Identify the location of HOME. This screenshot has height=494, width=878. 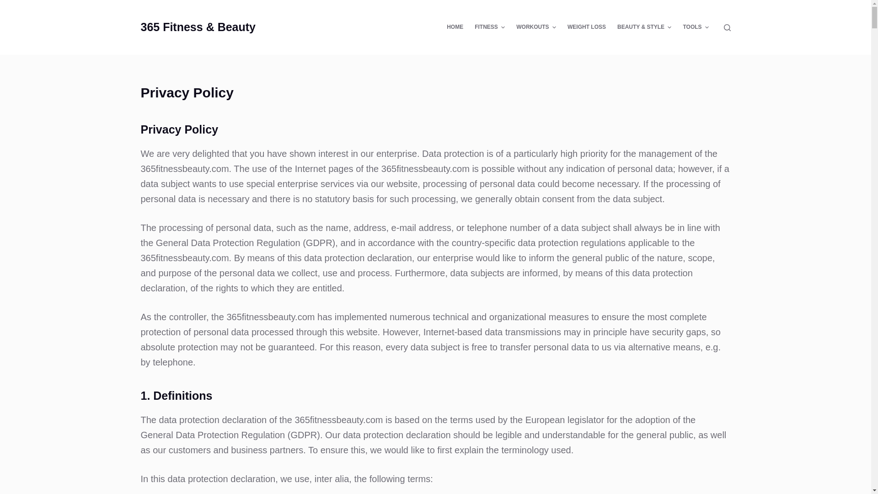
(455, 27).